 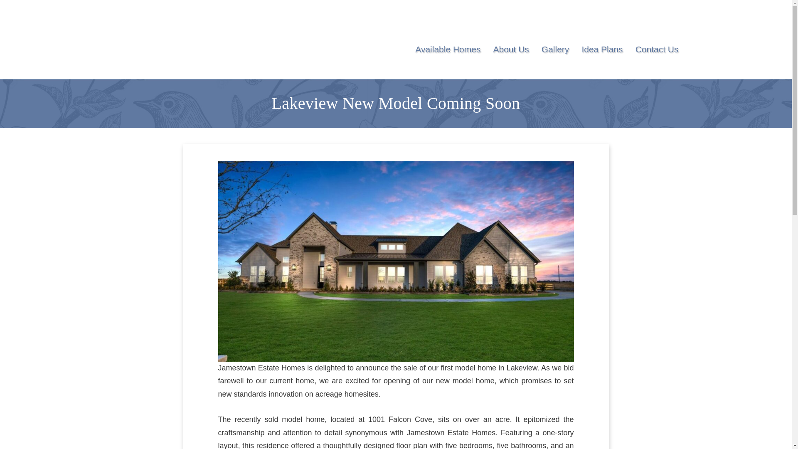 What do you see at coordinates (510, 49) in the screenshot?
I see `About Us` at bounding box center [510, 49].